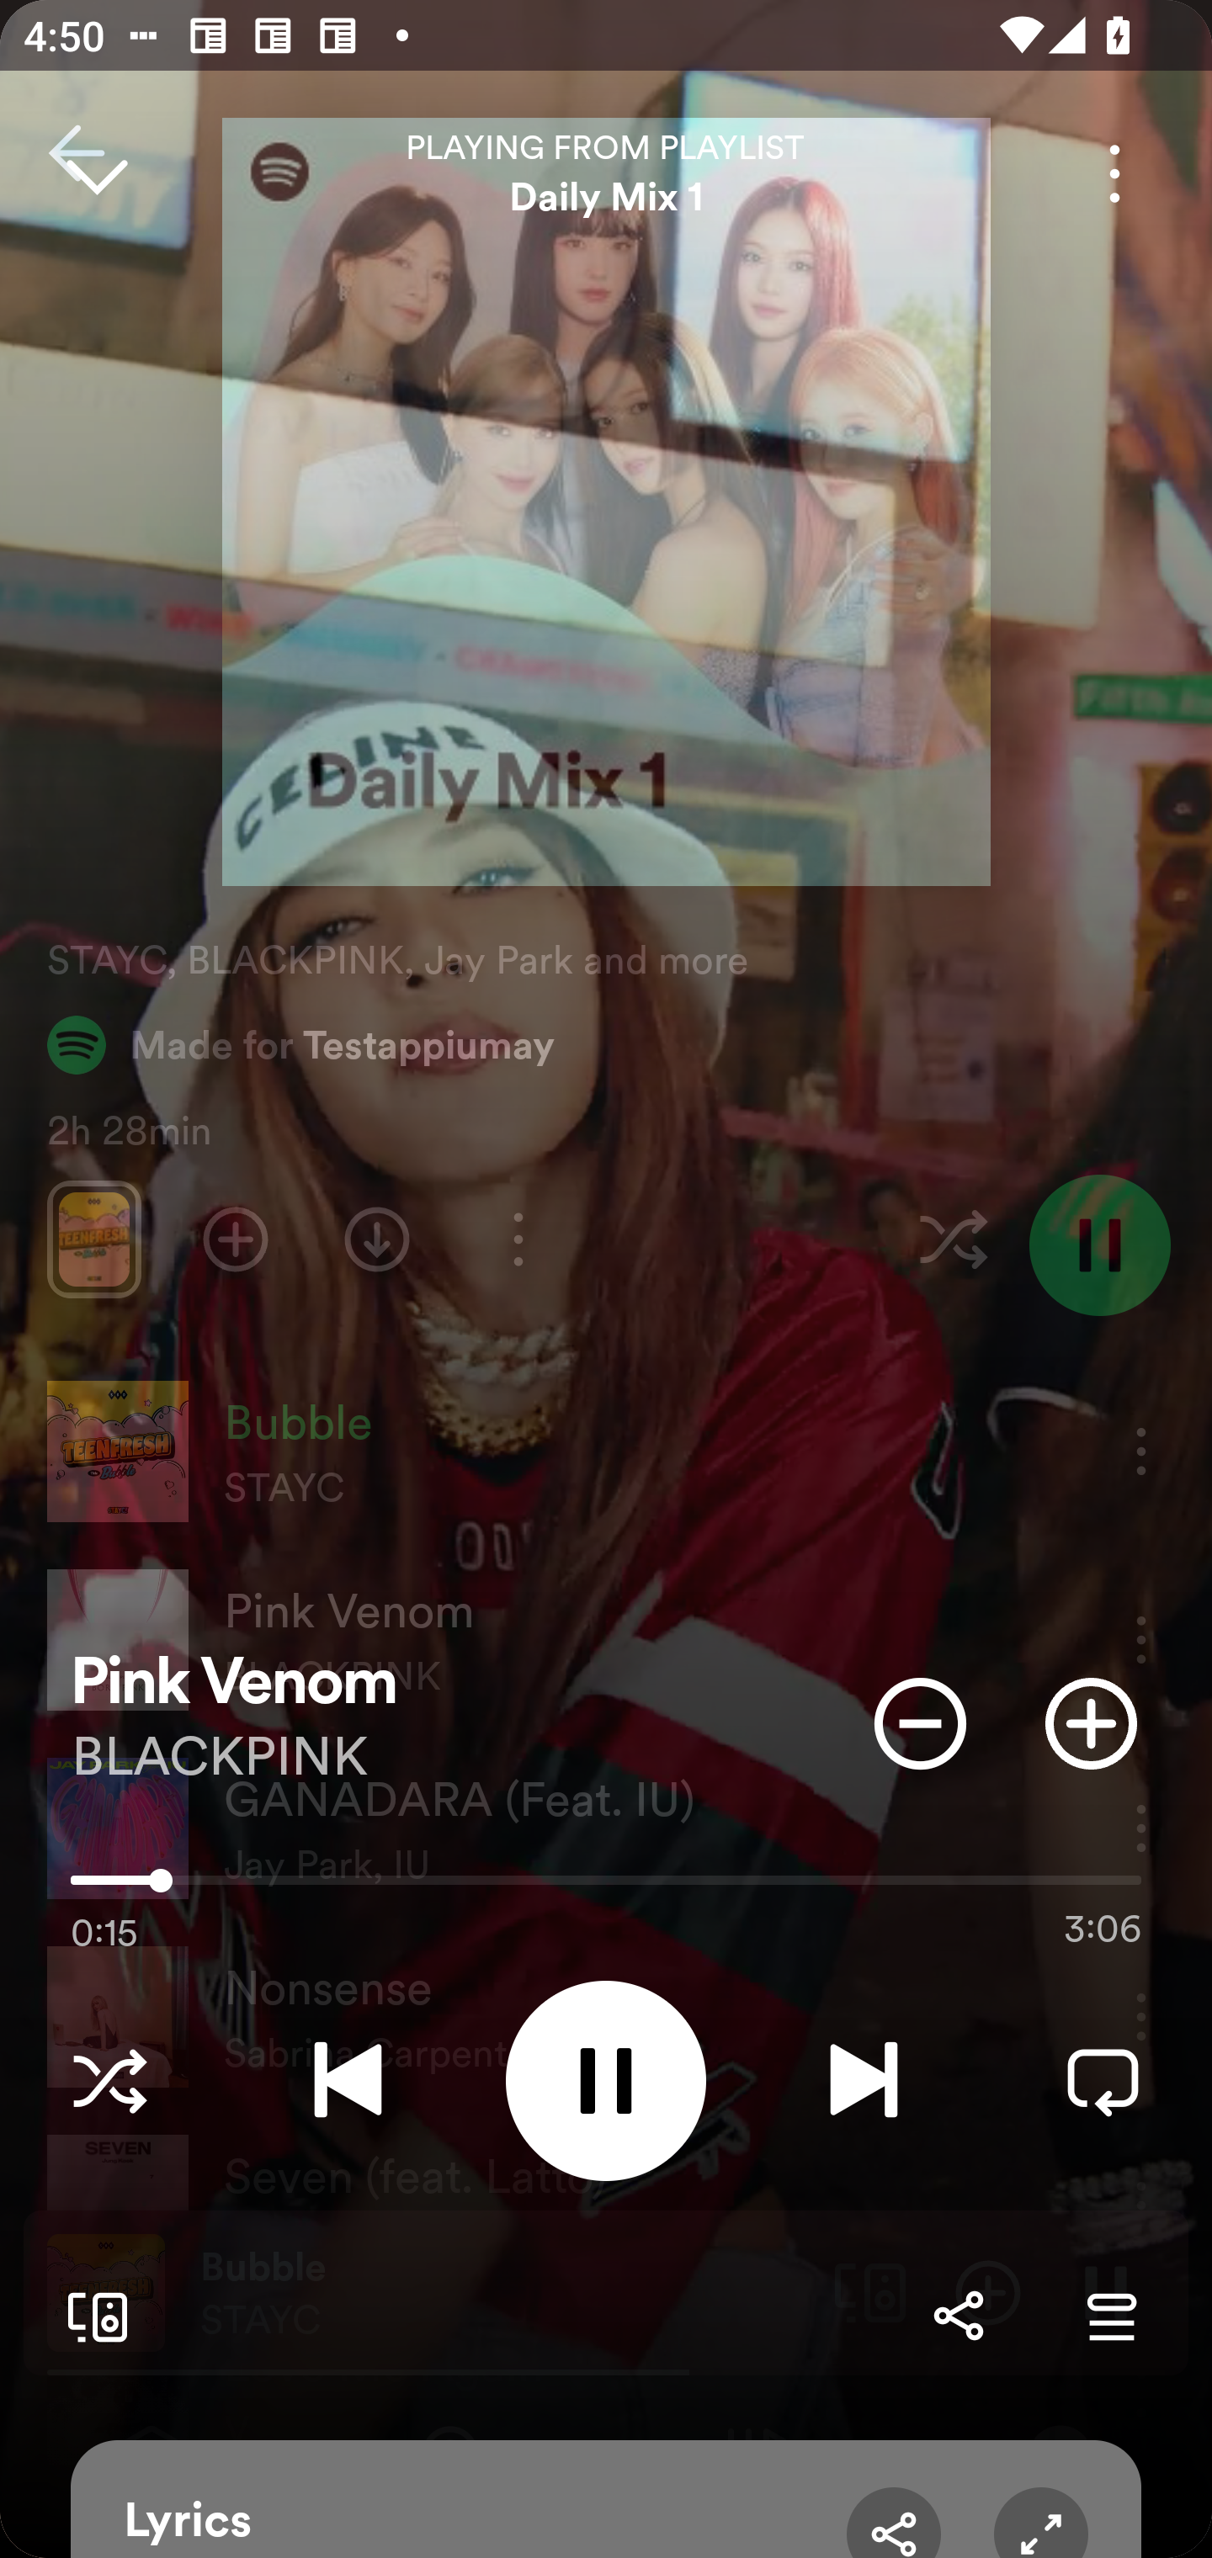 The height and width of the screenshot is (2558, 1212). Describe the element at coordinates (958, 2316) in the screenshot. I see `Share` at that location.